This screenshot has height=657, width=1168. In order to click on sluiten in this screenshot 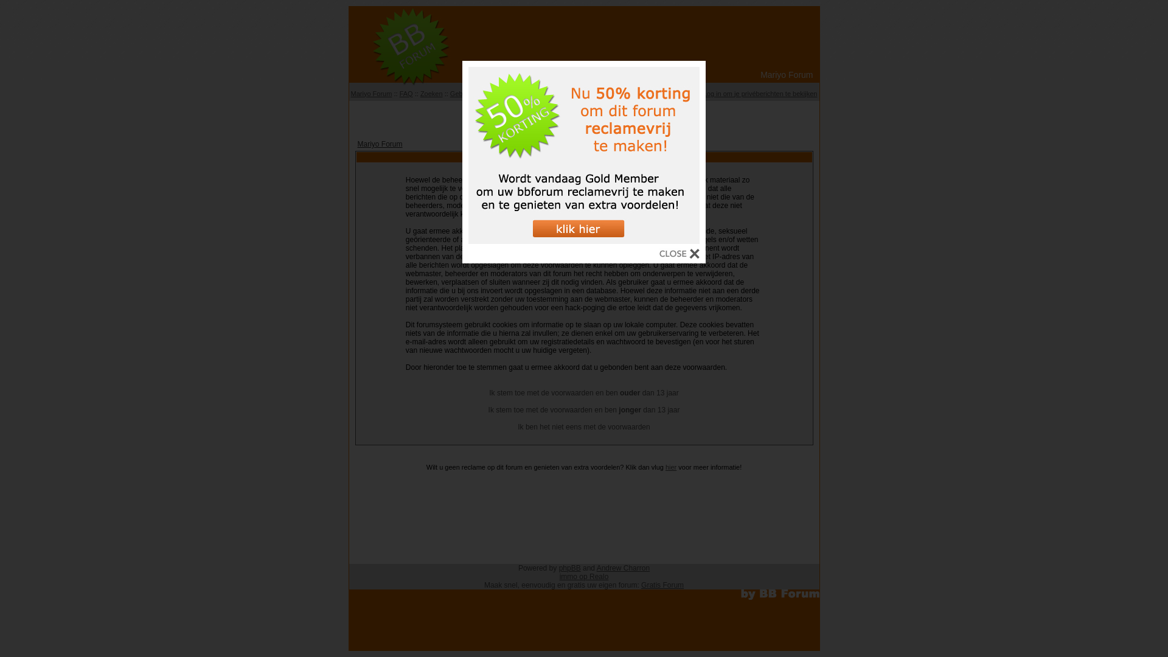, I will do `click(680, 255)`.